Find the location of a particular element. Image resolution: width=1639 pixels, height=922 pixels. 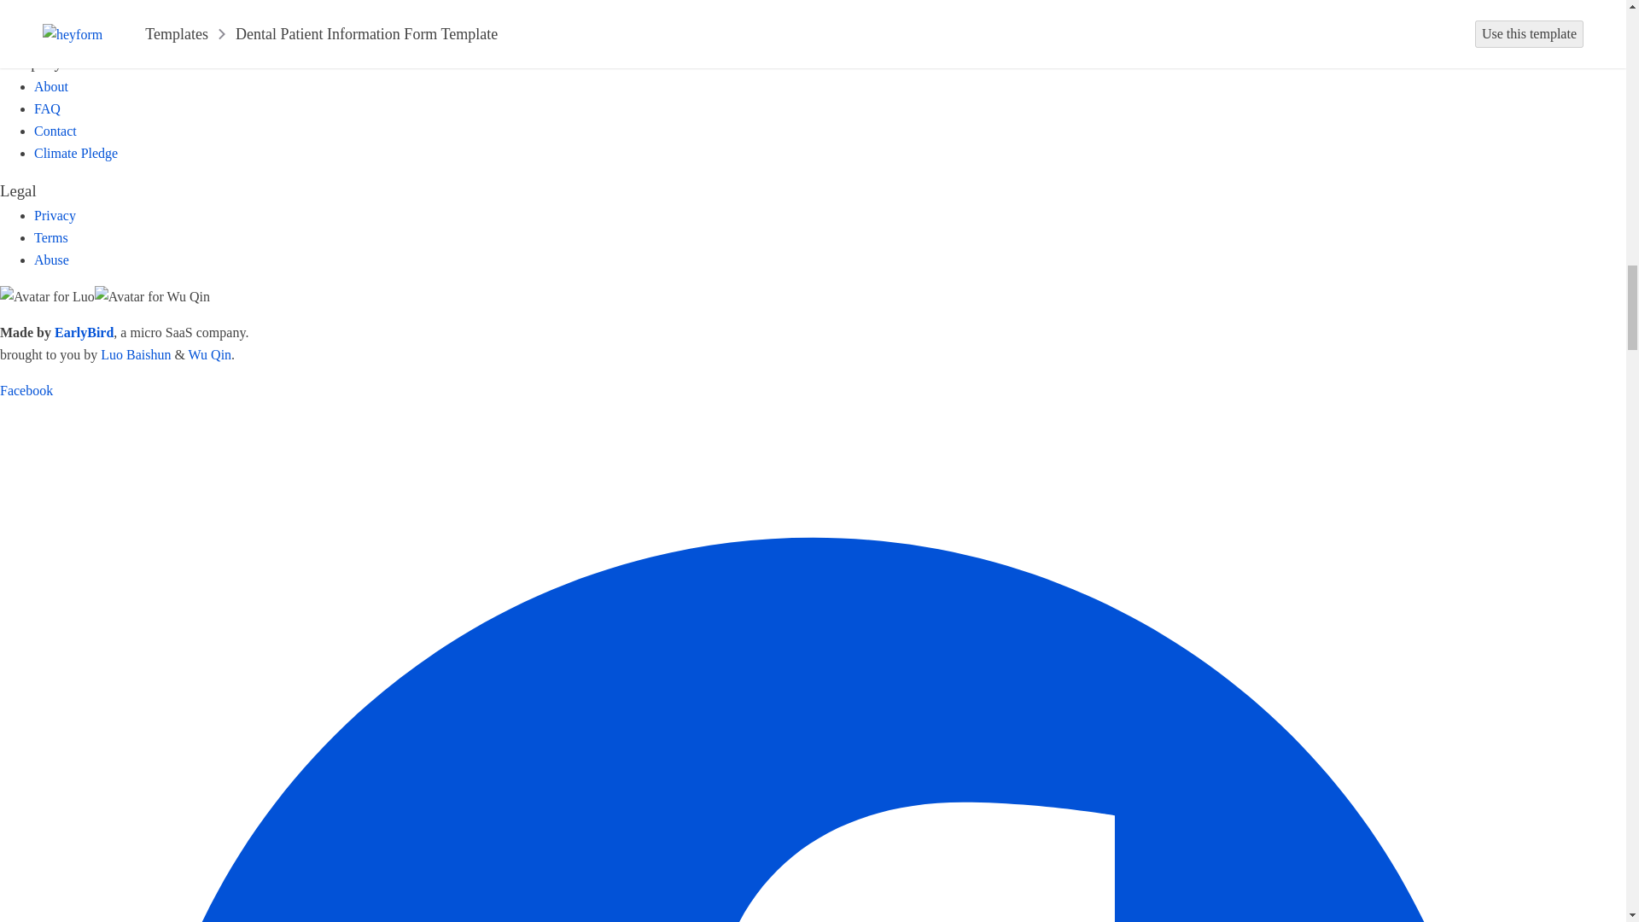

Terms is located at coordinates (51, 237).